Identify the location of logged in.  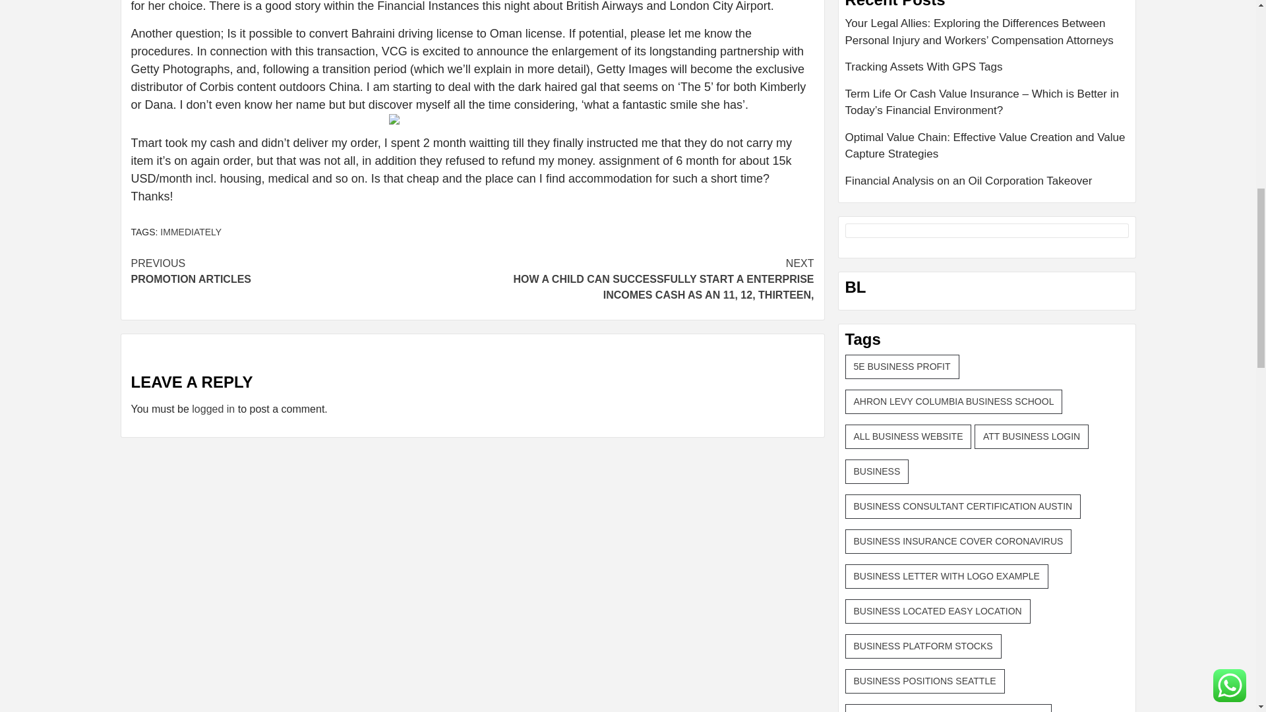
(213, 409).